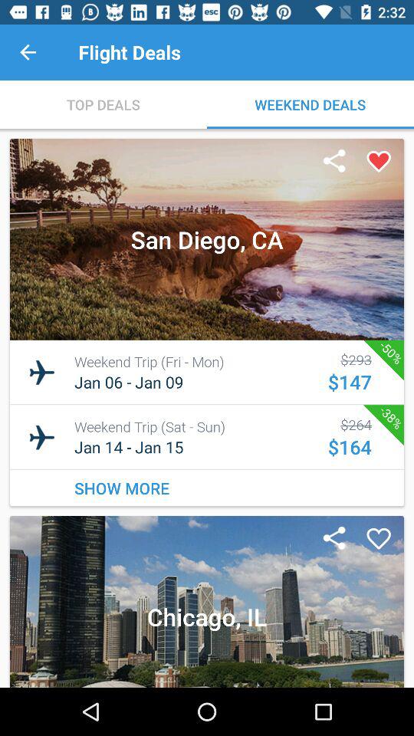  What do you see at coordinates (207, 488) in the screenshot?
I see `flip to the show more item` at bounding box center [207, 488].